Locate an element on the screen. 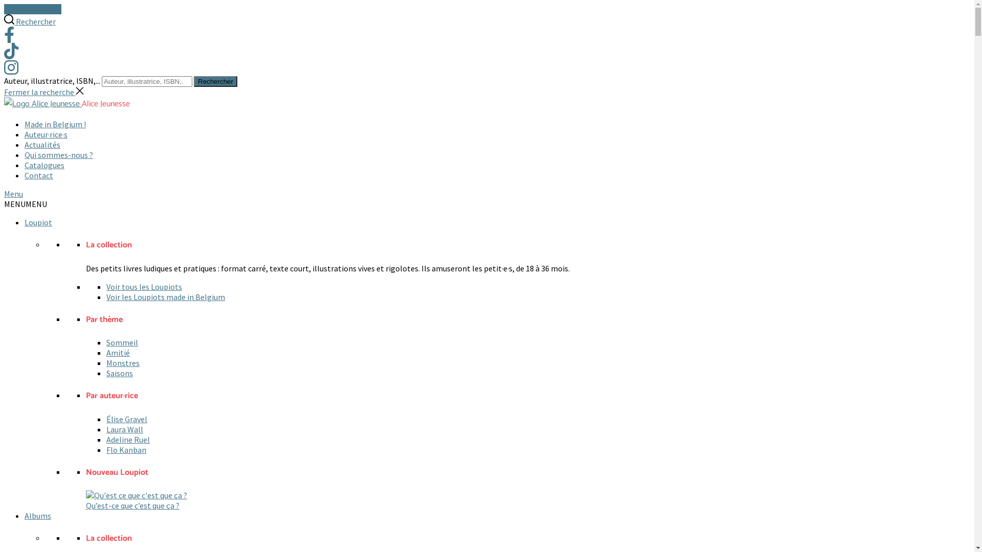 The image size is (982, 552). Catalogues is located at coordinates (44, 165).